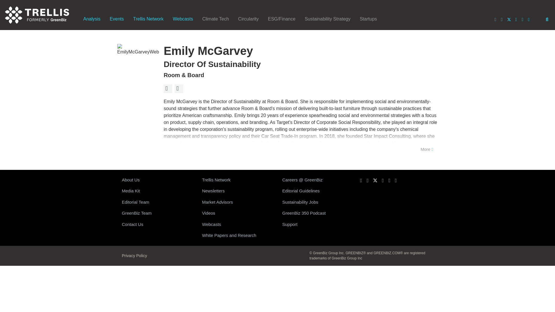 This screenshot has height=312, width=555. I want to click on This is a footer link., so click(157, 213).